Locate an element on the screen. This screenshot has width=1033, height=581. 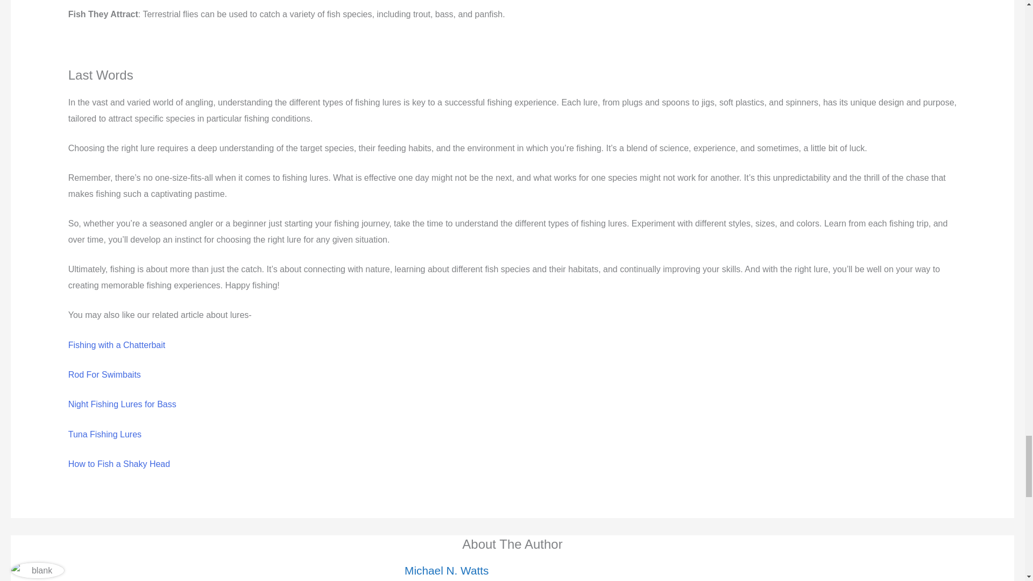
How to Fish a Shaky Head is located at coordinates (119, 464).